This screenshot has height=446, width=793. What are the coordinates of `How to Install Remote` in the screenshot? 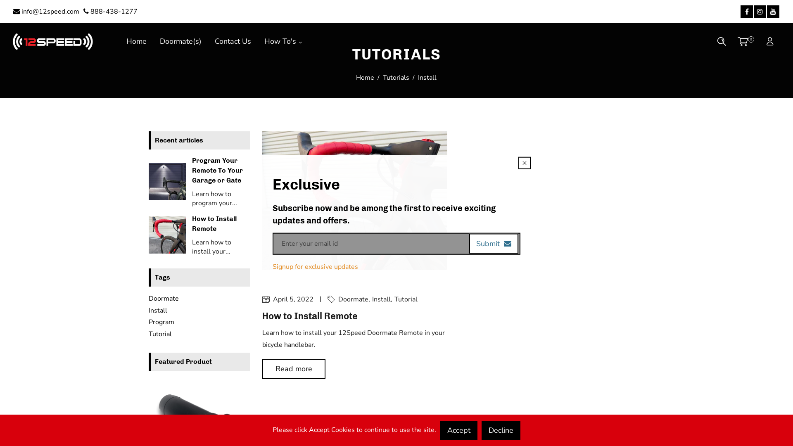 It's located at (310, 316).